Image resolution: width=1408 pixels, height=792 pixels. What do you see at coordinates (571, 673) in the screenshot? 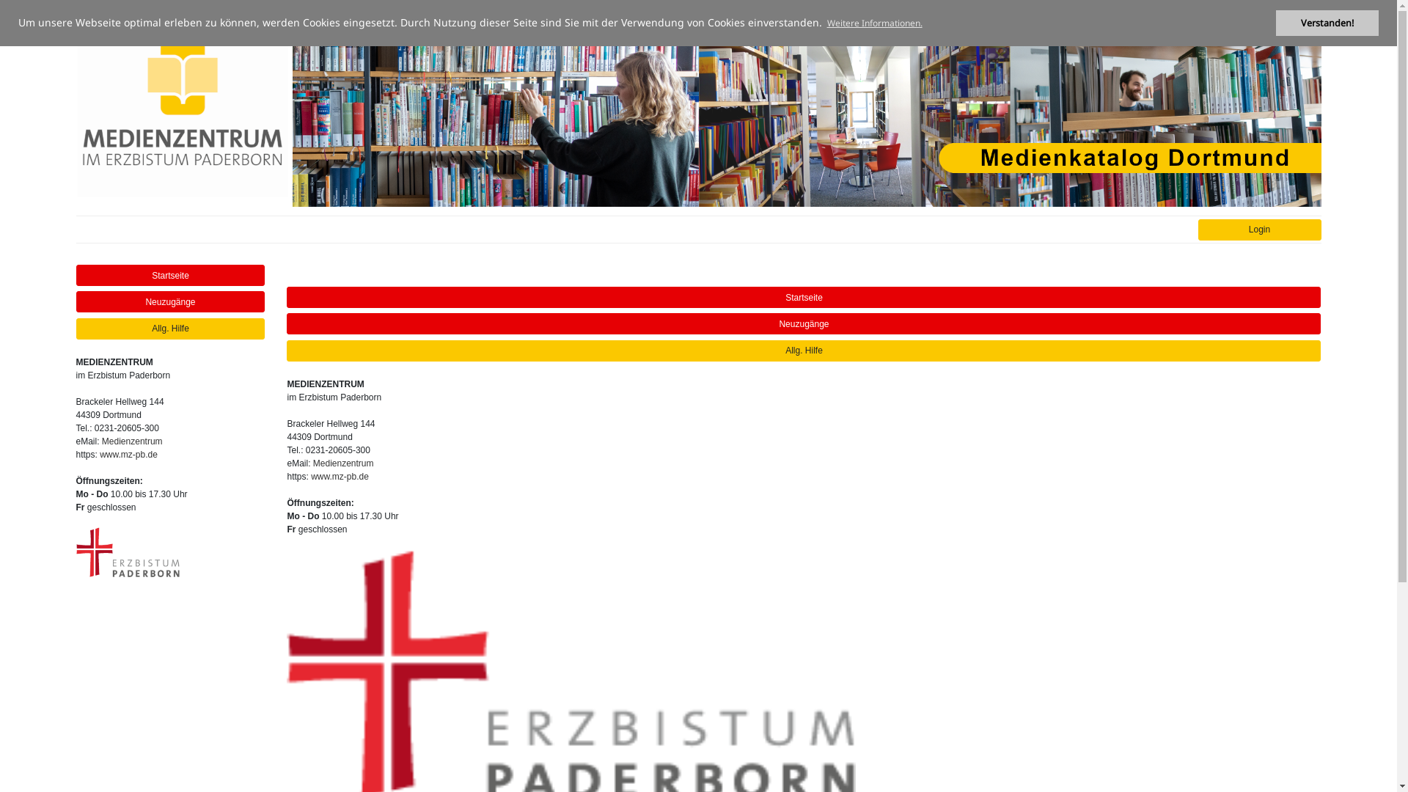
I see `Zur Homepage des Erzbistum Paderborn` at bounding box center [571, 673].